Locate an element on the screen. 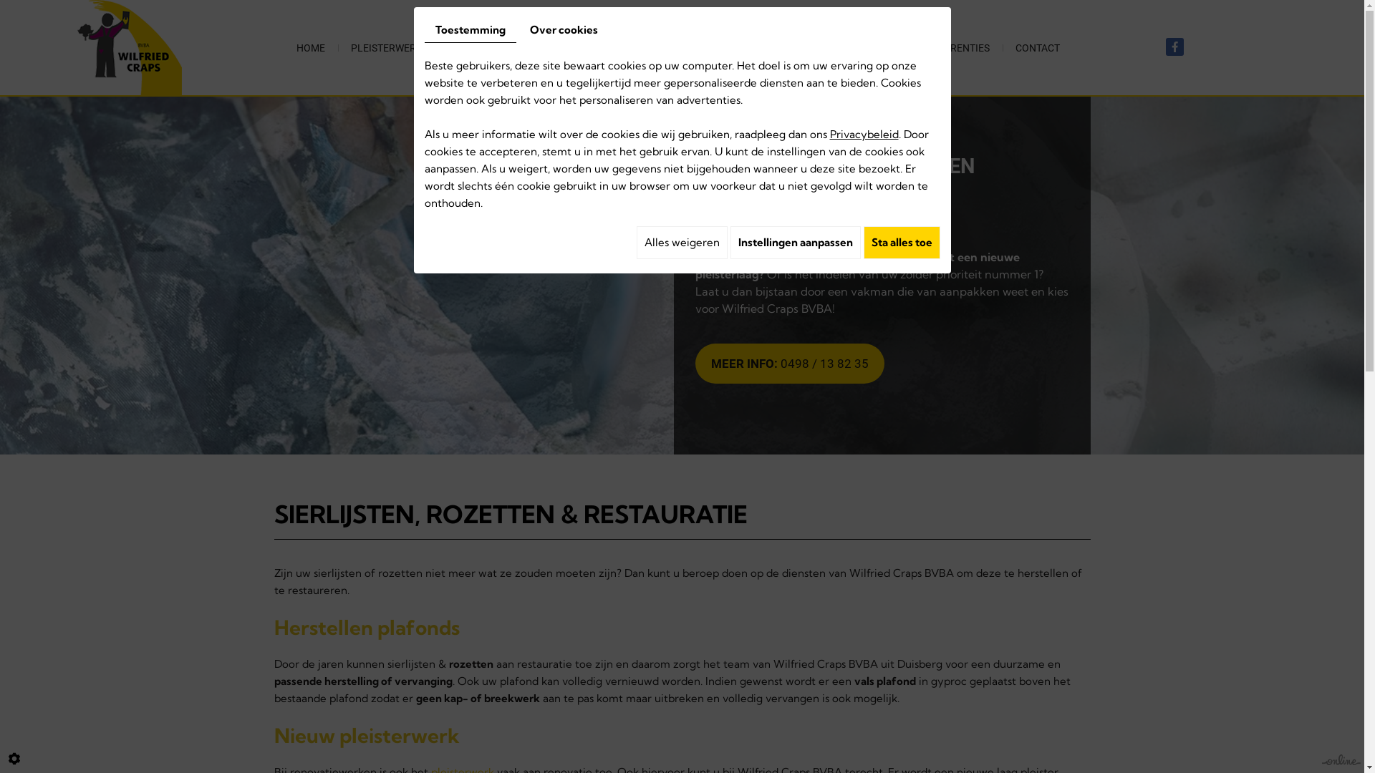 This screenshot has height=773, width=1375. Toestemming is located at coordinates (470, 30).